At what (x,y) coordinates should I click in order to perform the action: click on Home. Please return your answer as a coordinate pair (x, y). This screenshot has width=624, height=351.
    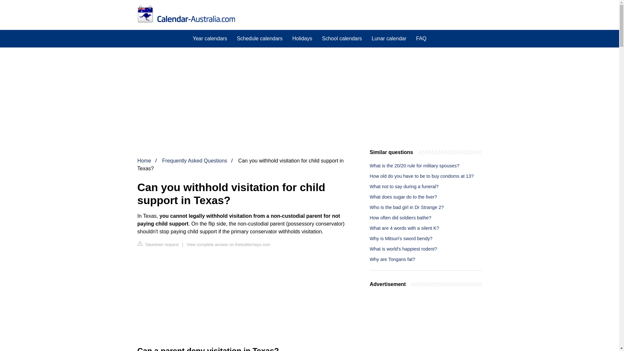
    Looking at the image, I should click on (144, 161).